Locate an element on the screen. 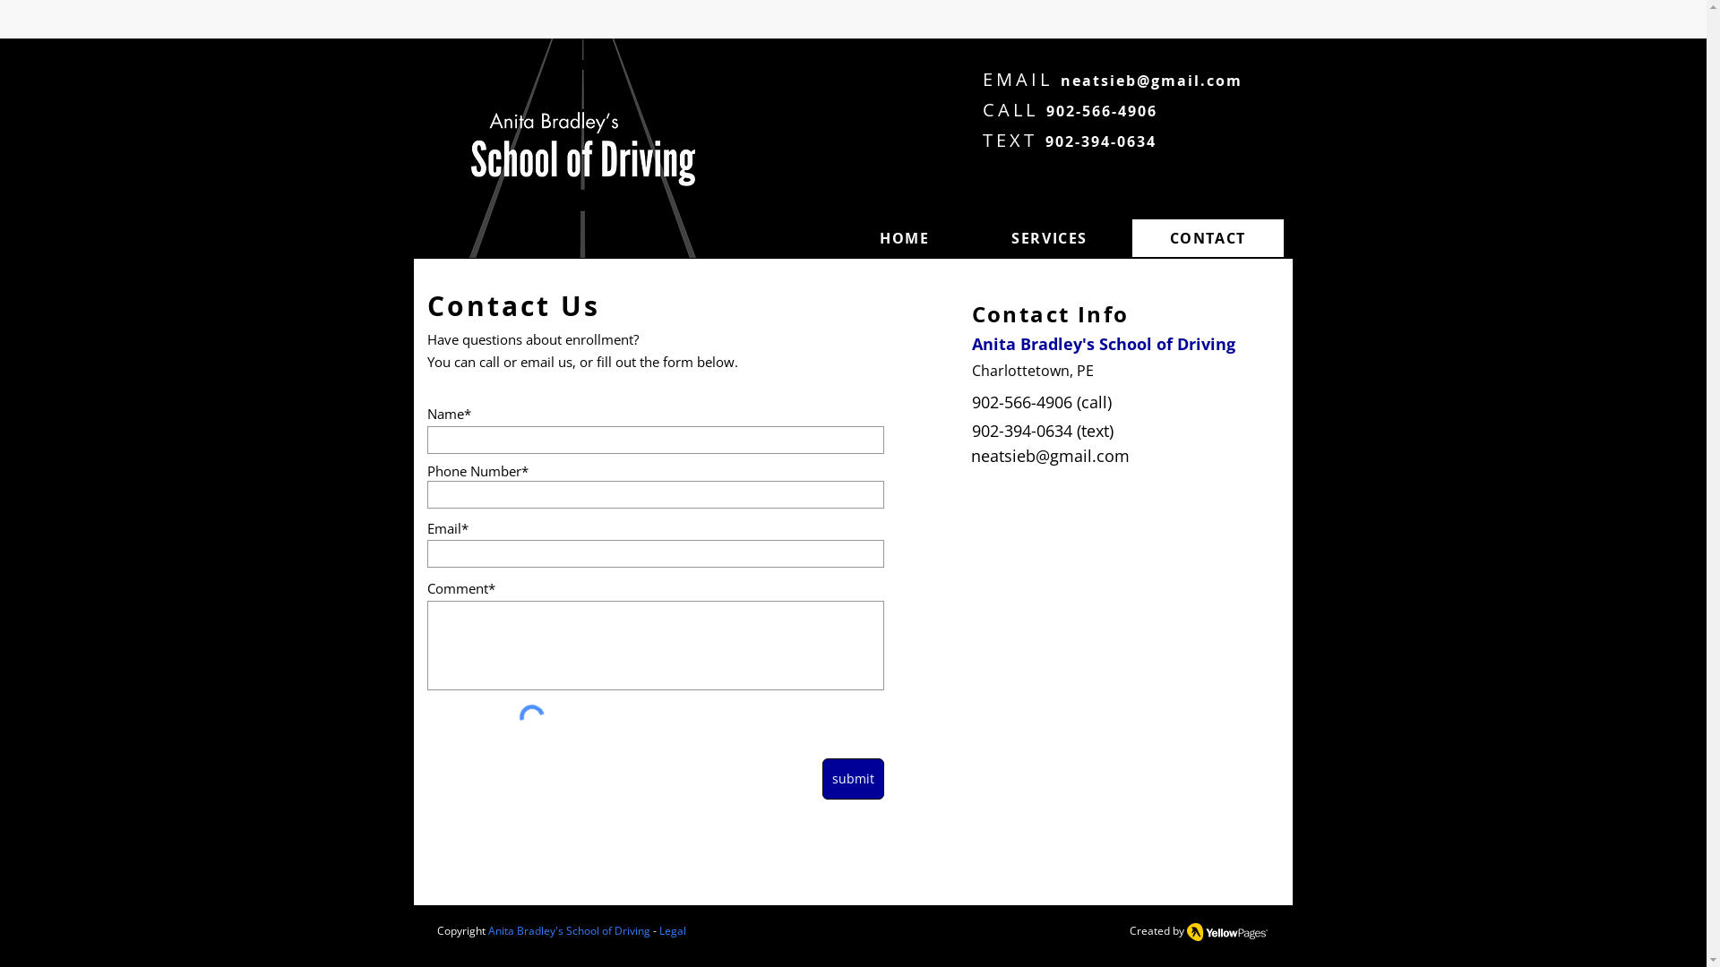 The image size is (1720, 967). CONTACT is located at coordinates (1208, 239).